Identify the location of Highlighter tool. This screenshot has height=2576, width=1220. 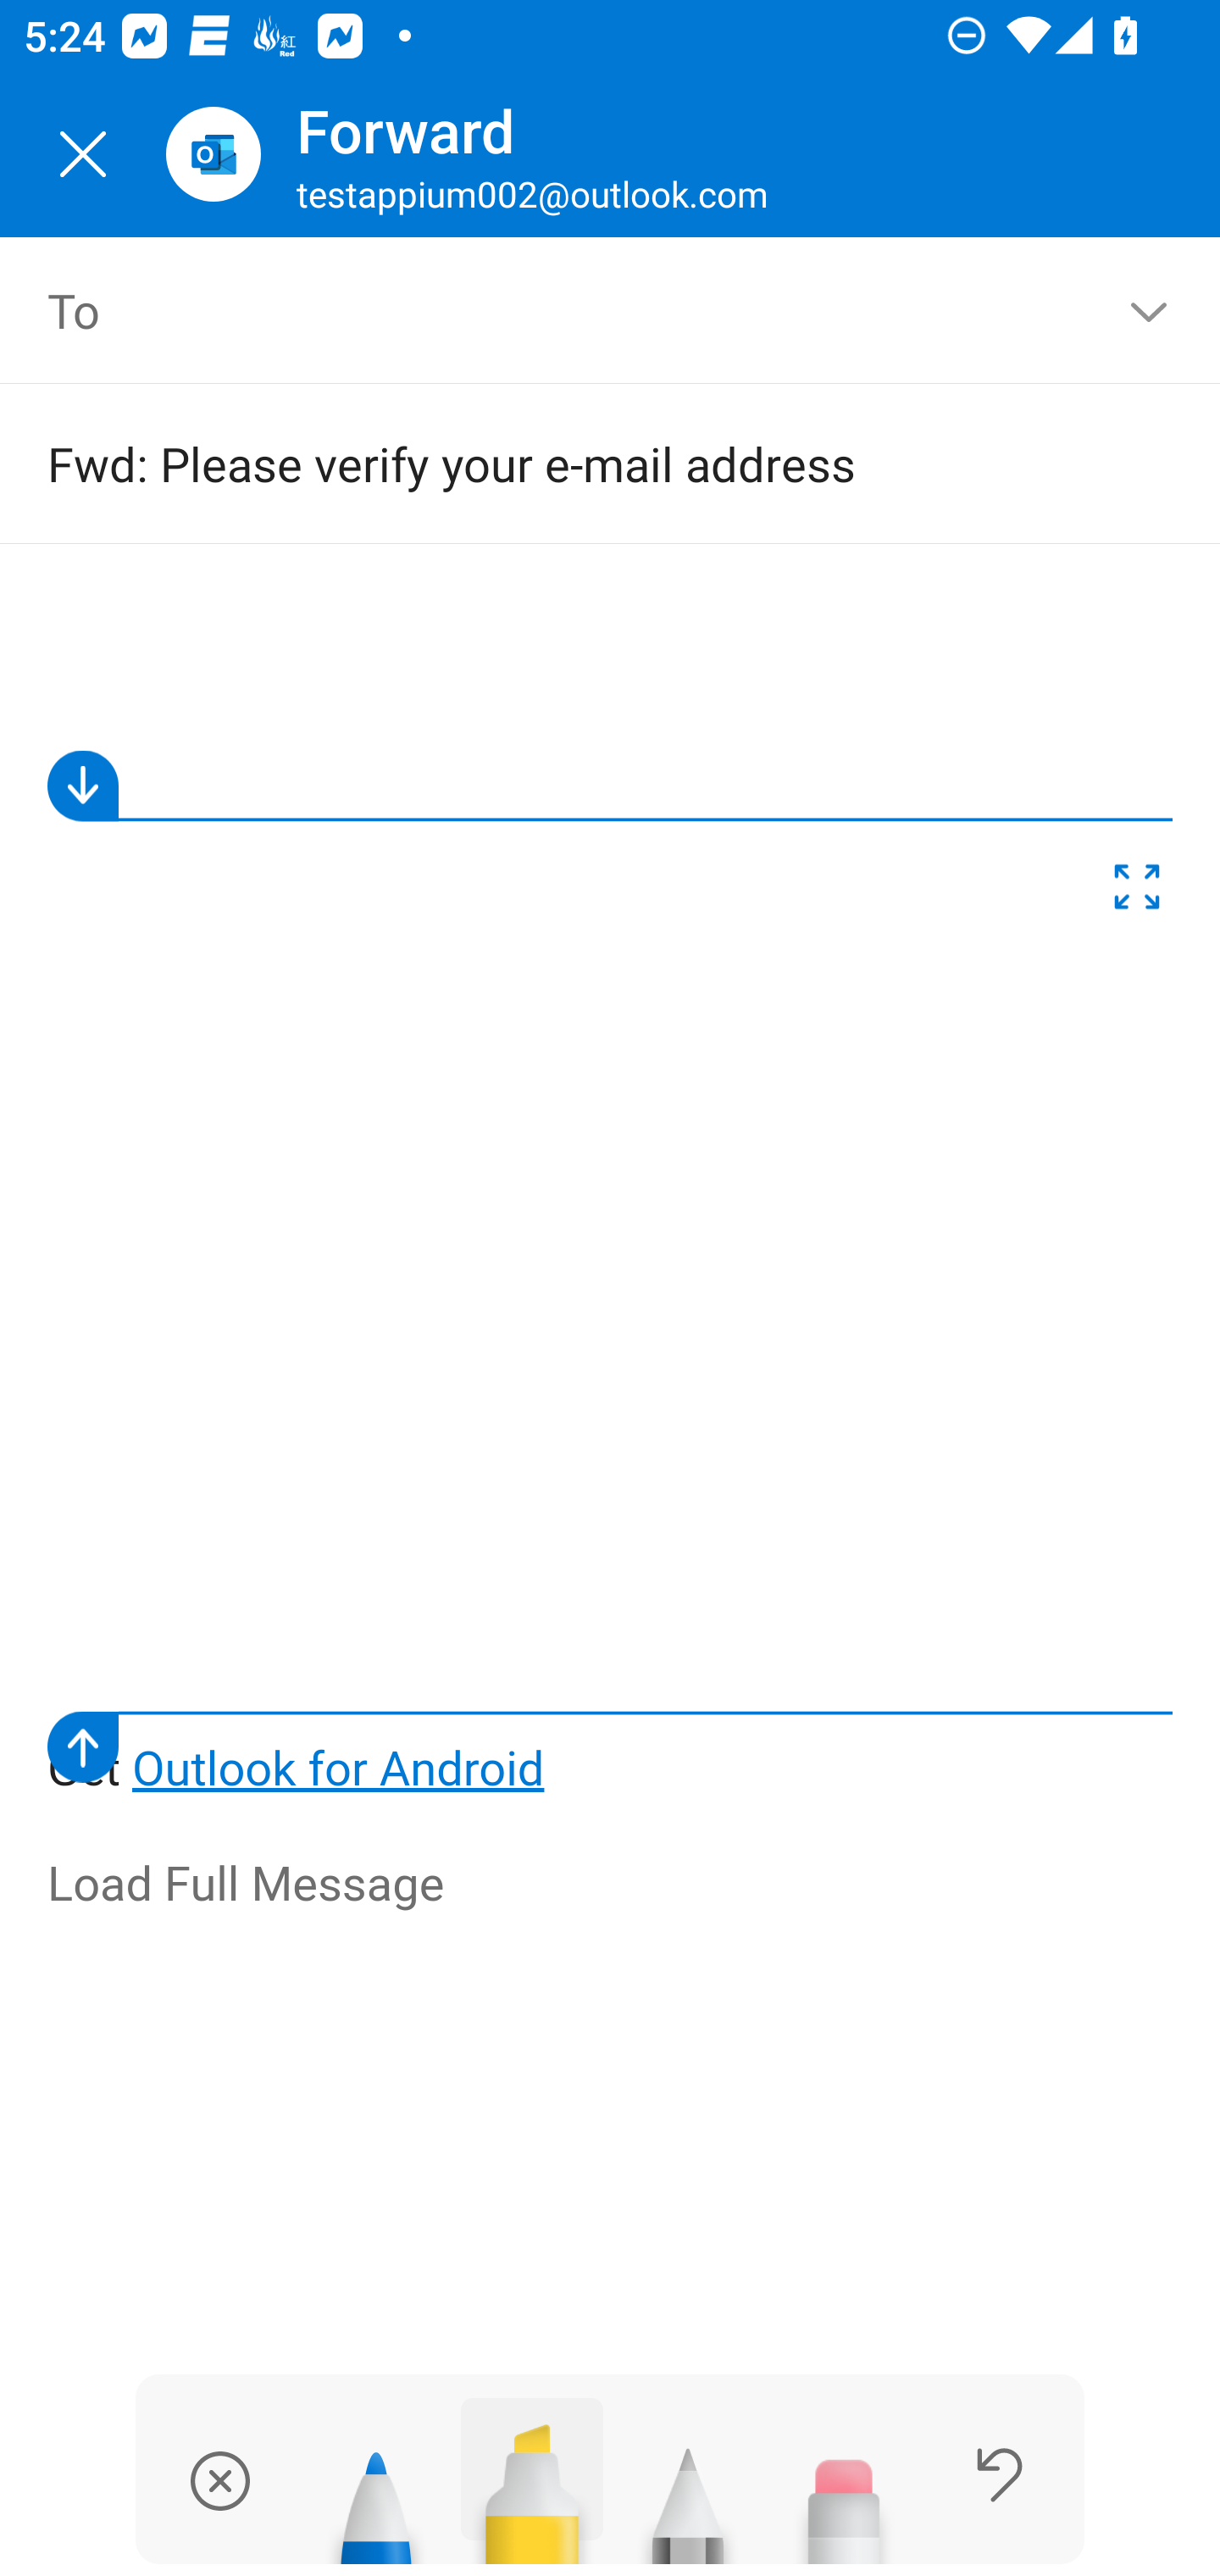
(532, 2480).